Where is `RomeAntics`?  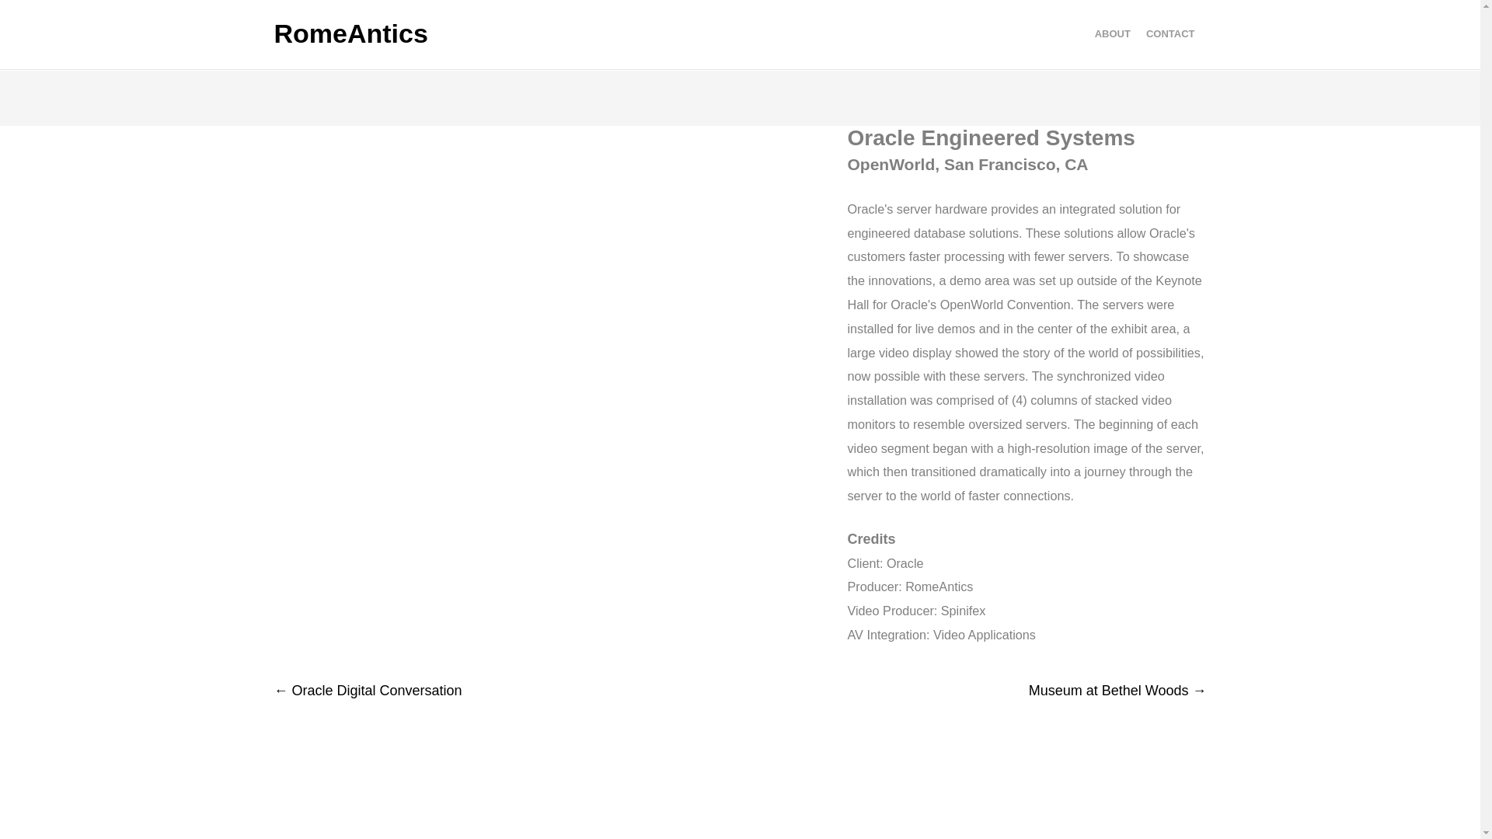 RomeAntics is located at coordinates (350, 34).